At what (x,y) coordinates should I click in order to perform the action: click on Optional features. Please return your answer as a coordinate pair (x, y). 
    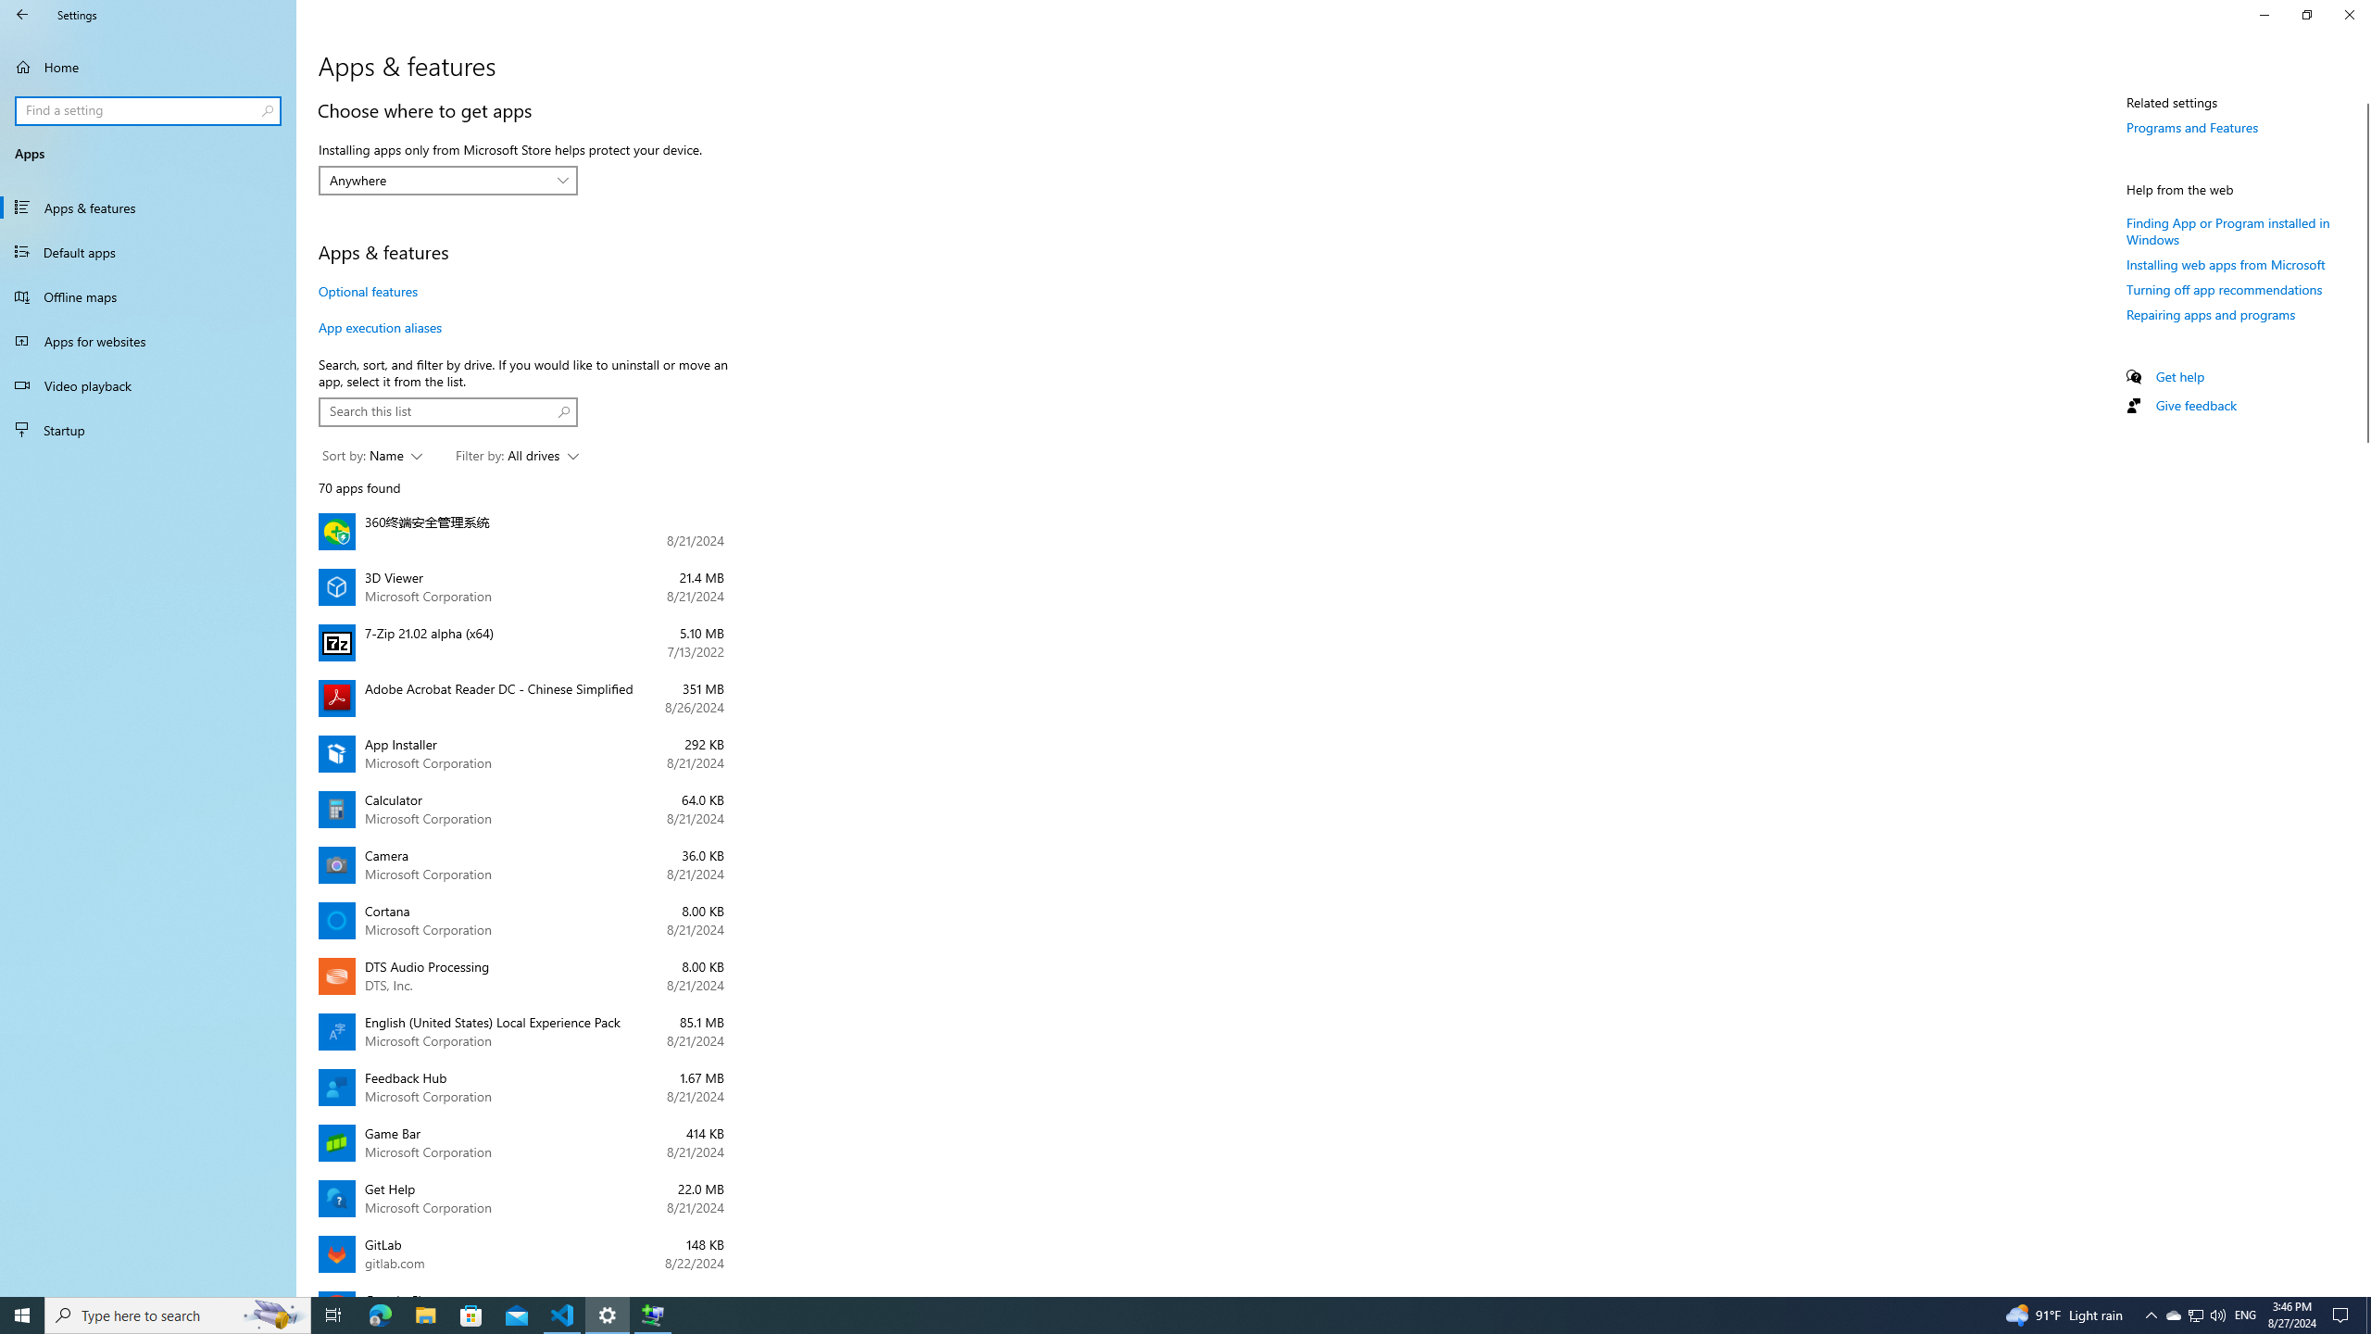
    Looking at the image, I should click on (369, 291).